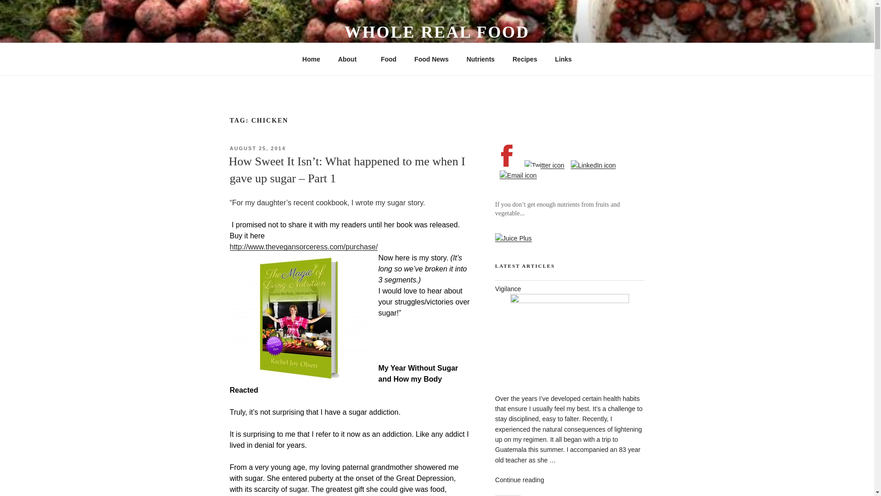 This screenshot has height=496, width=881. I want to click on Food News, so click(431, 59).